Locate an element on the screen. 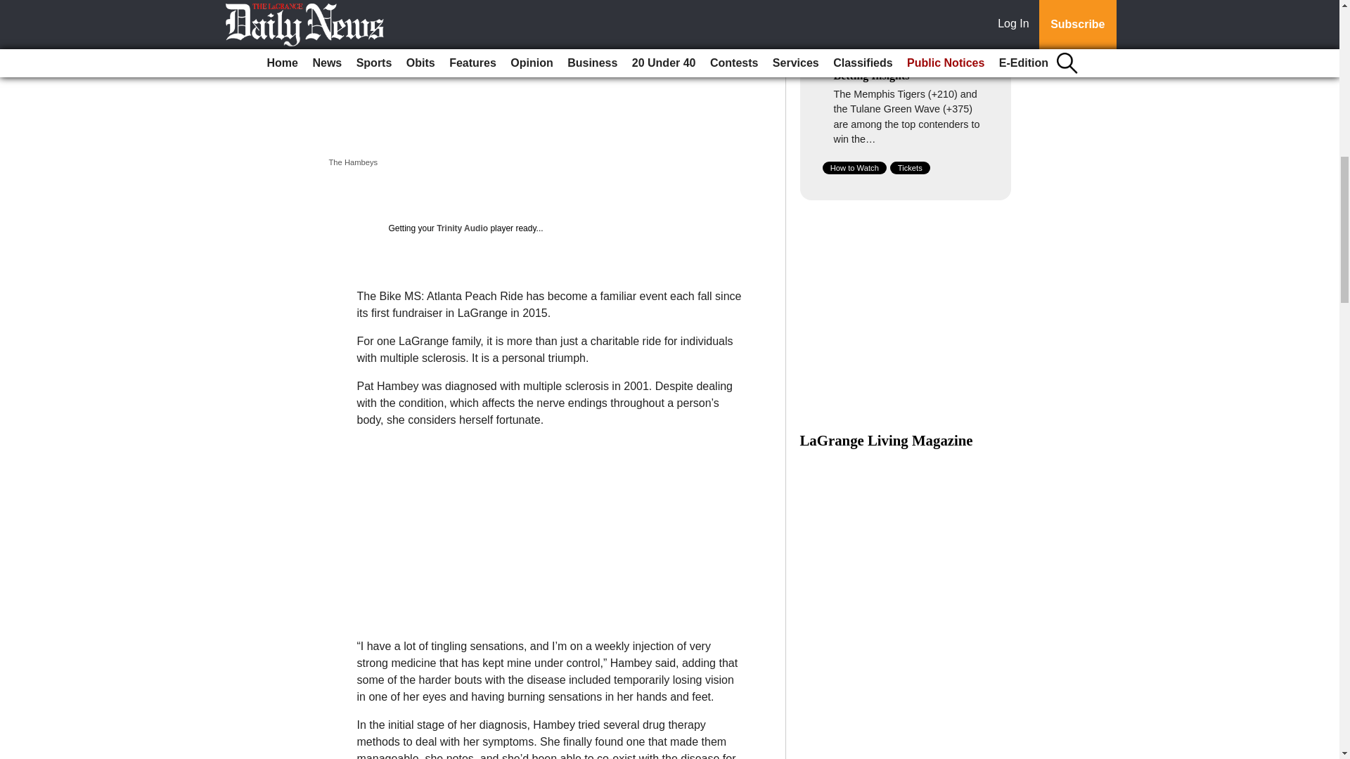 The height and width of the screenshot is (759, 1350). Trinity Audio is located at coordinates (461, 228).